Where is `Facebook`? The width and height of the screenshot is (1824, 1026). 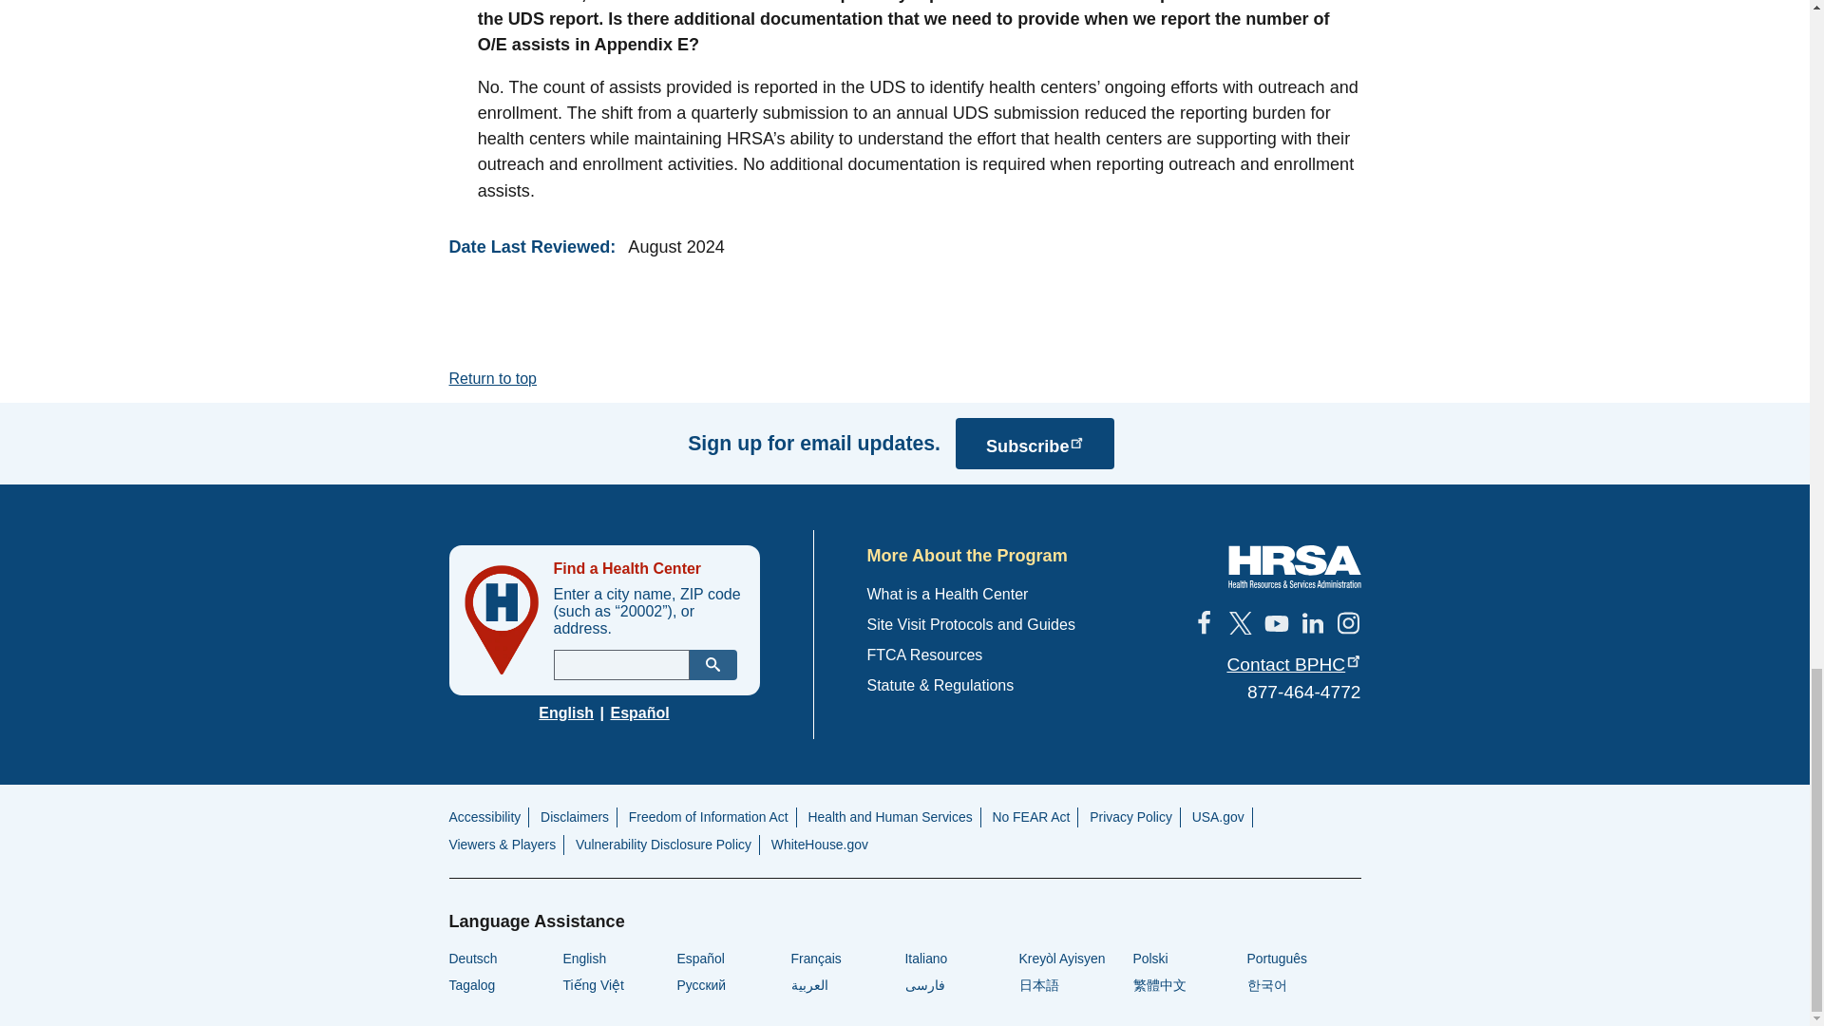
Facebook is located at coordinates (1203, 622).